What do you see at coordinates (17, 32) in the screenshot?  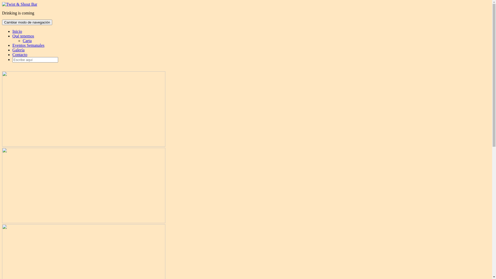 I see `Inicio` at bounding box center [17, 32].